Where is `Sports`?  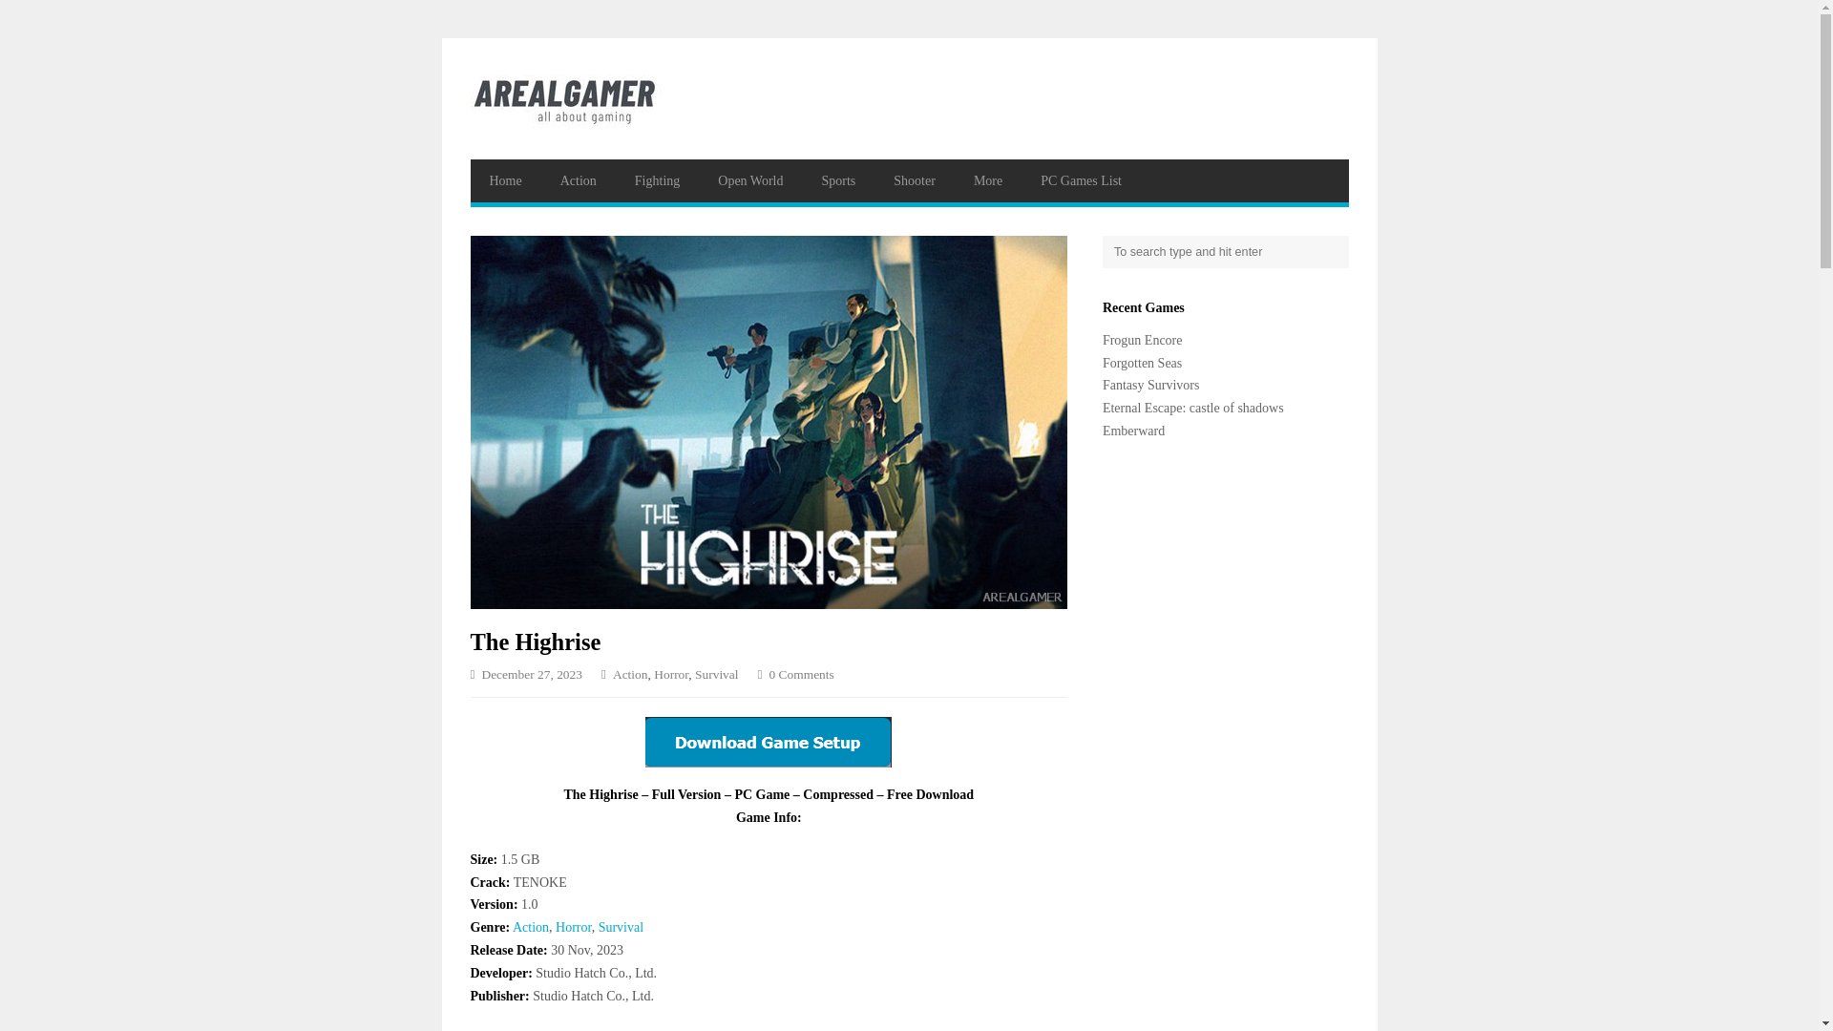 Sports is located at coordinates (838, 180).